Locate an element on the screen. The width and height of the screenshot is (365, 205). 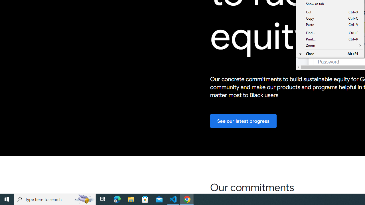
Google Chrome - 4 running windows is located at coordinates (187, 199).